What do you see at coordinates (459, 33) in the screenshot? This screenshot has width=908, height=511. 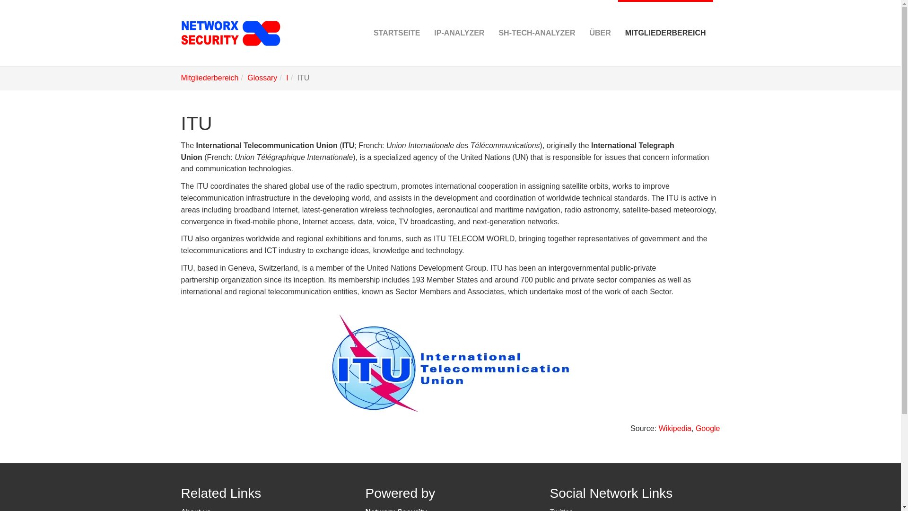 I see `IP-Analyzer` at bounding box center [459, 33].